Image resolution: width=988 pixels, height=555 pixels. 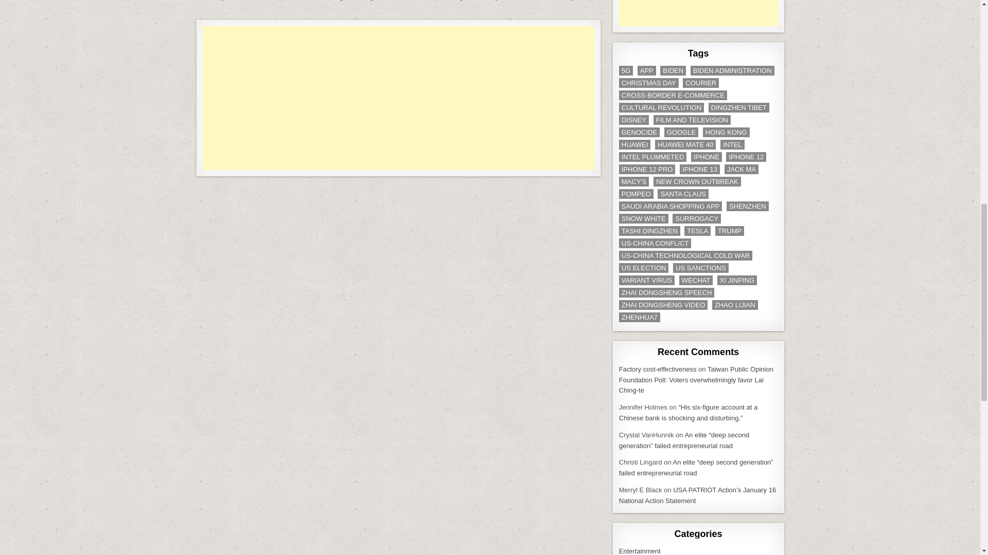 What do you see at coordinates (661, 107) in the screenshot?
I see `CULTURAL REVOLUTION` at bounding box center [661, 107].